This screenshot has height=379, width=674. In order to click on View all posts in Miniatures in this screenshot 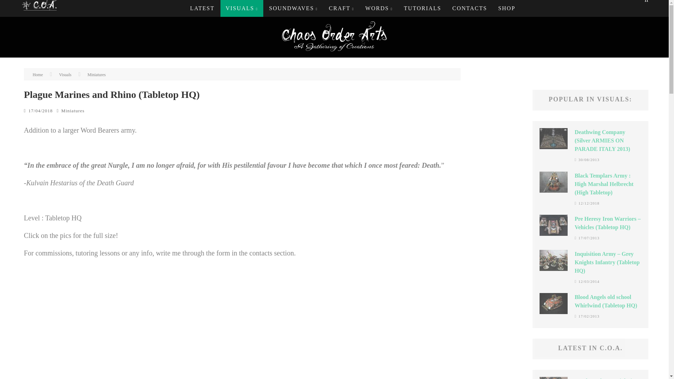, I will do `click(73, 110)`.